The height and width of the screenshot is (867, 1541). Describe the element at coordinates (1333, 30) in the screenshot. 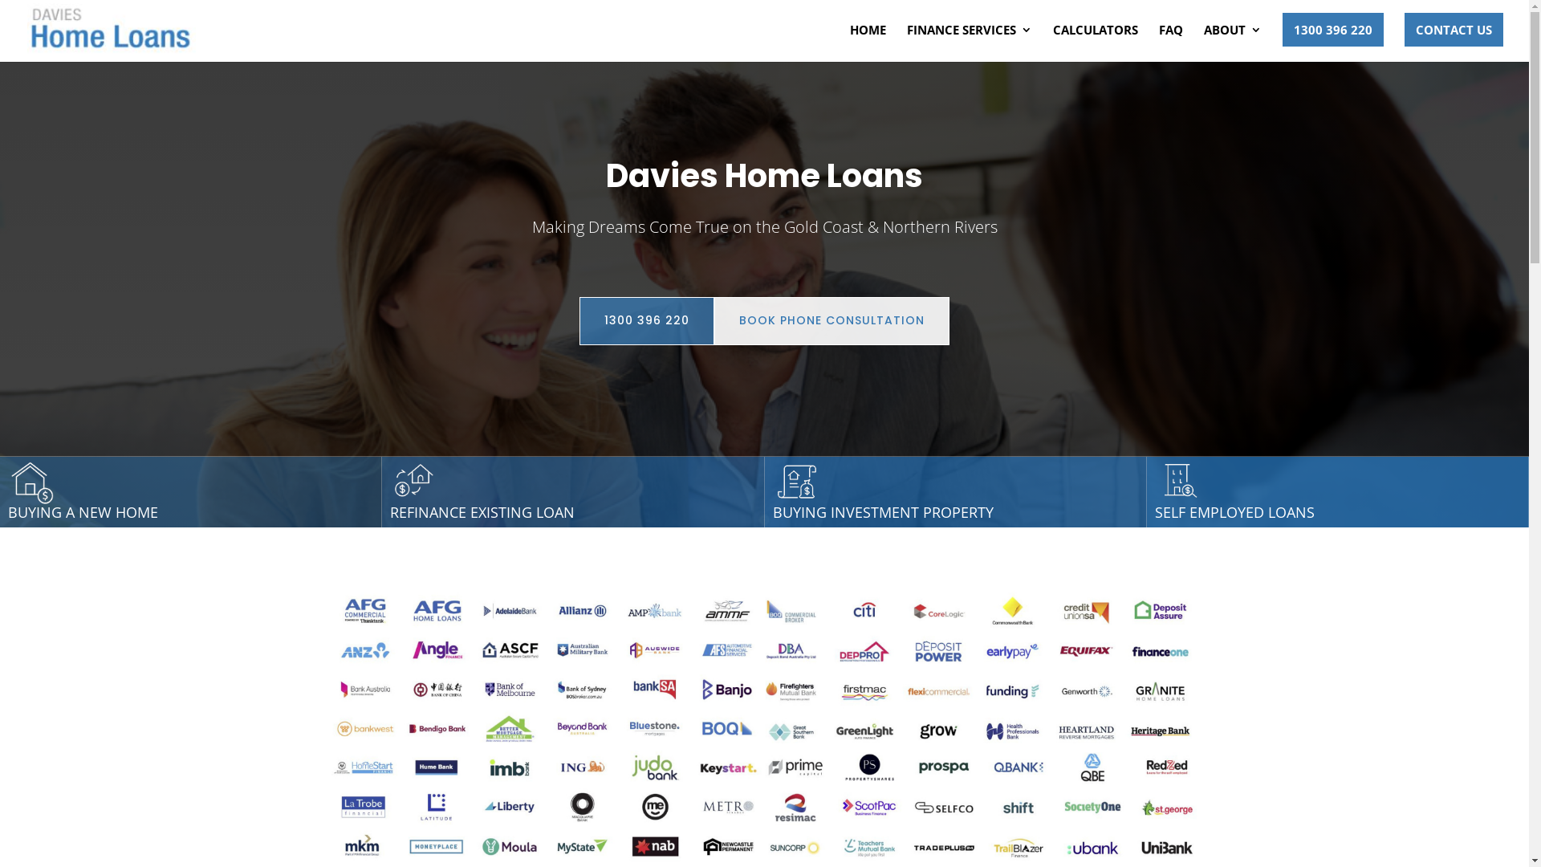

I see `1300 396 220` at that location.